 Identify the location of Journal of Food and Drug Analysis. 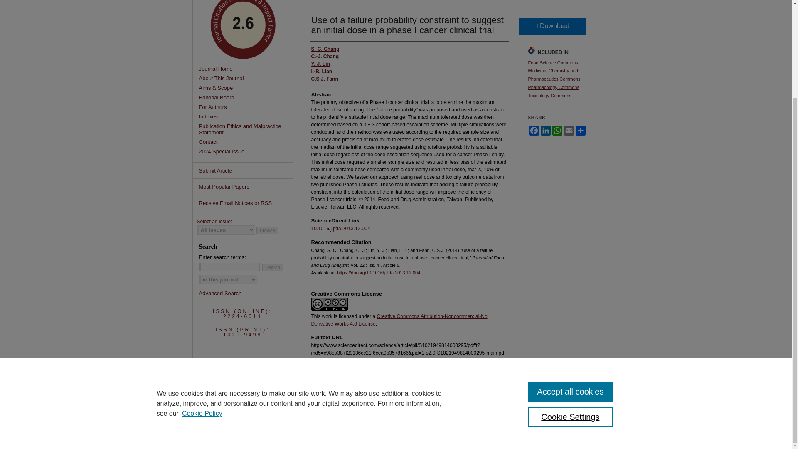
(245, 68).